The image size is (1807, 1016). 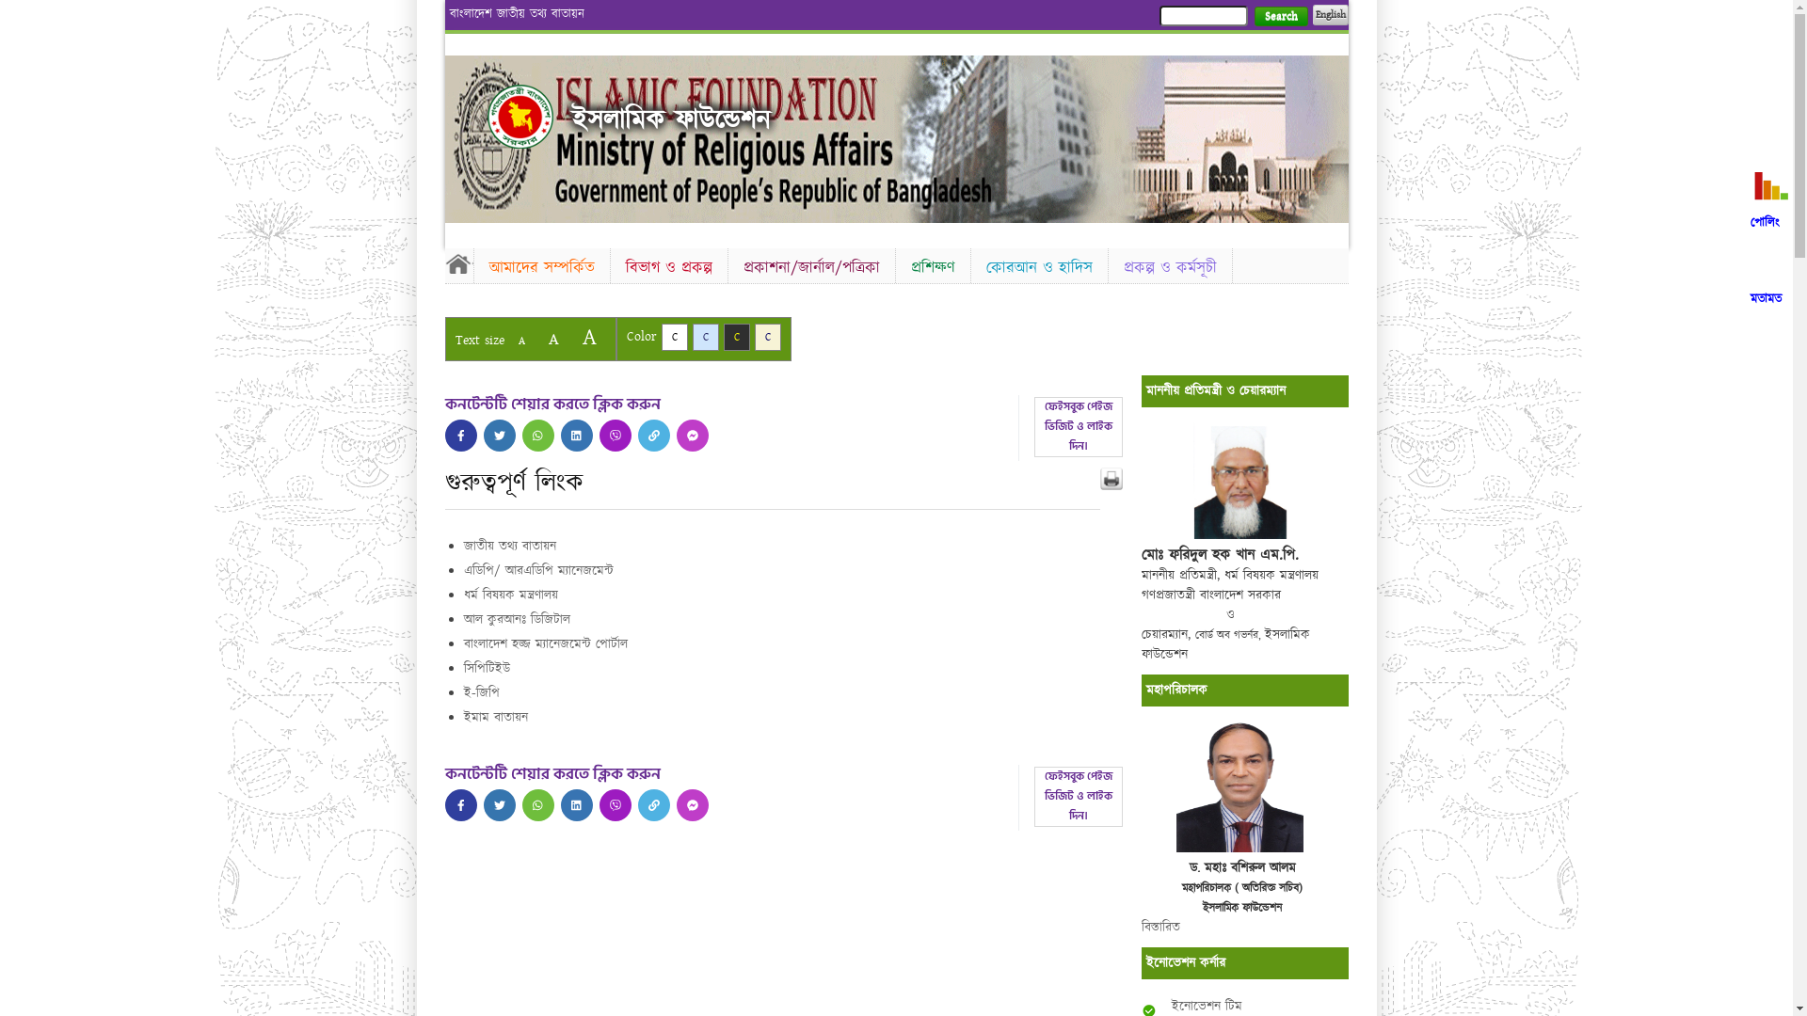 What do you see at coordinates (458, 263) in the screenshot?
I see `Home` at bounding box center [458, 263].